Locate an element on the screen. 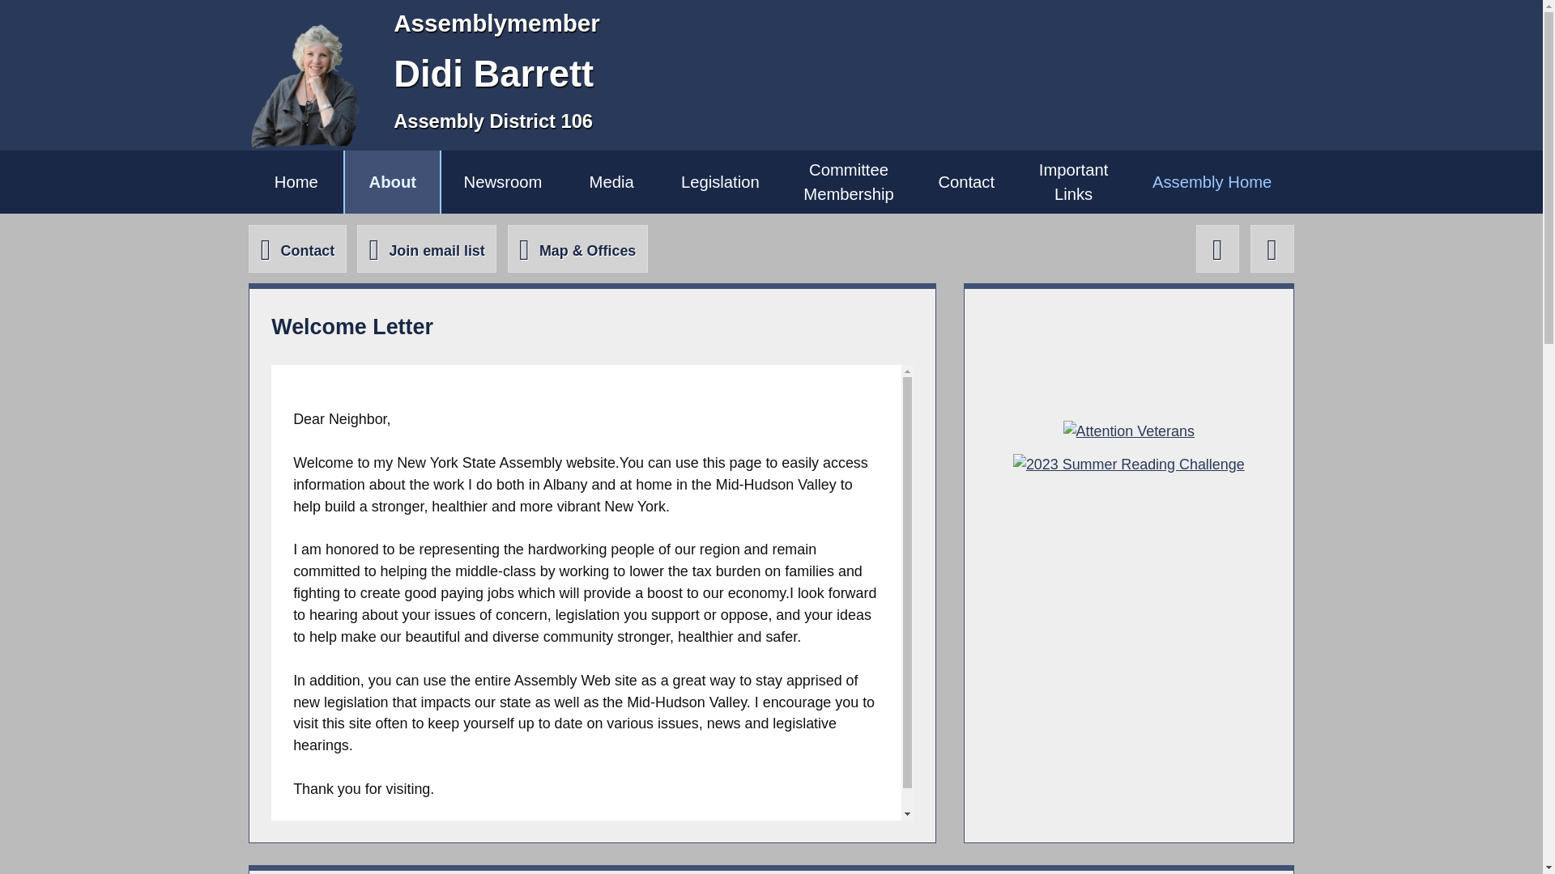 This screenshot has width=1555, height=874.  Didi Barrett X-Twitter is located at coordinates (611, 181).